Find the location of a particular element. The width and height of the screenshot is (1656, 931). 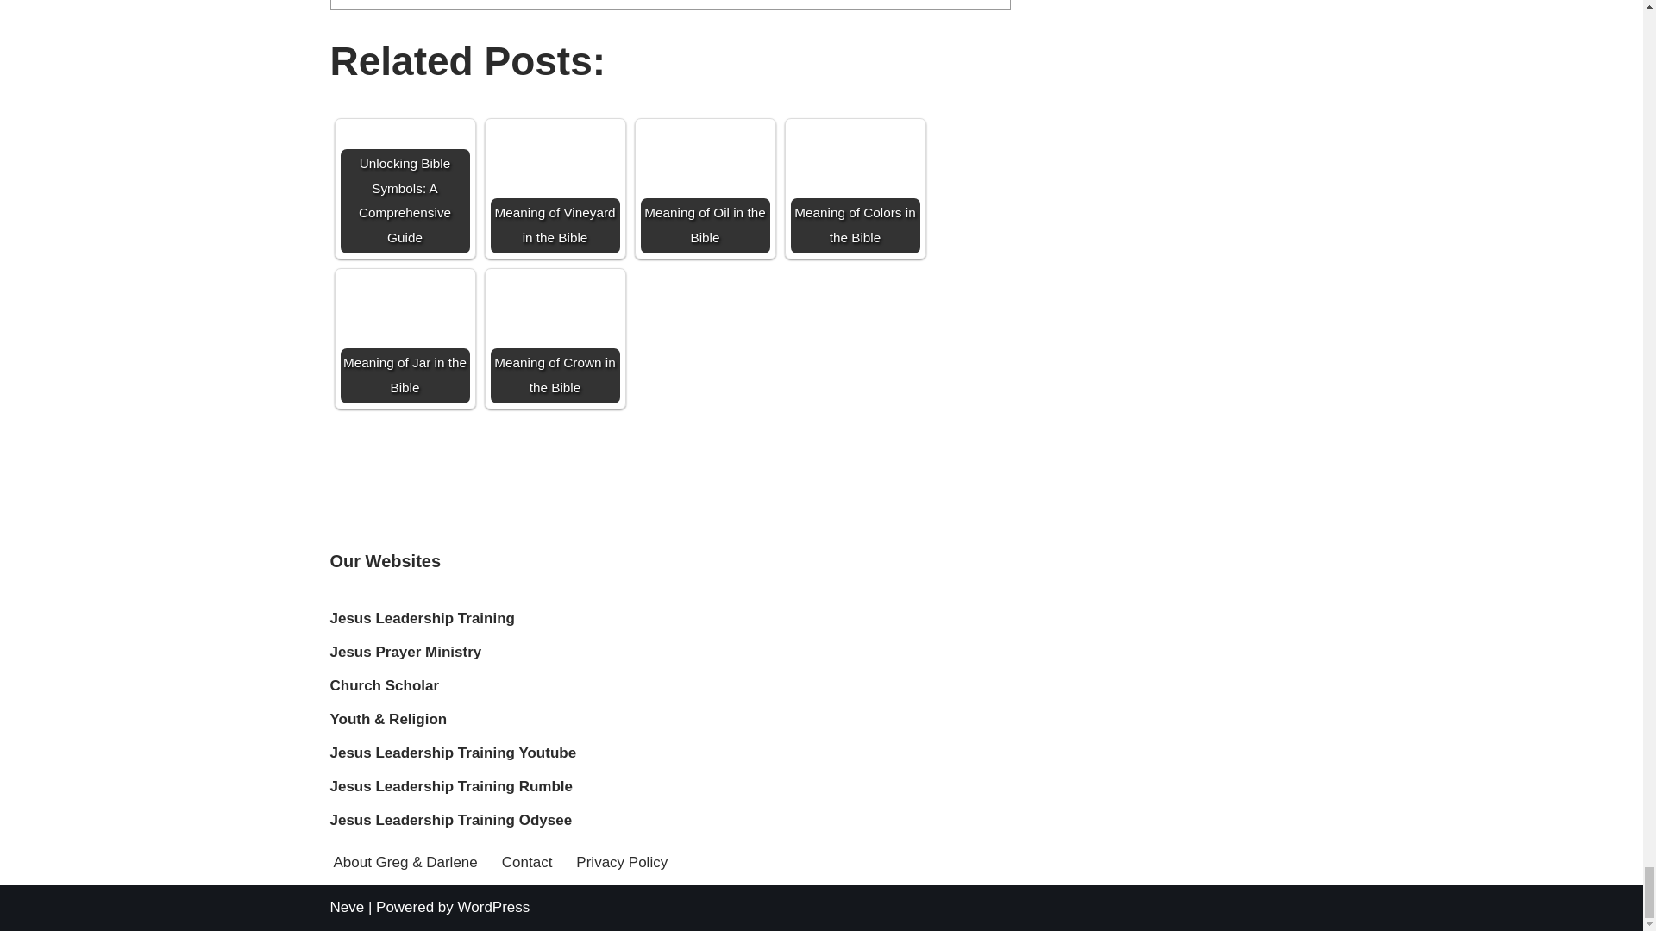

Meaning of Oil in the Bible is located at coordinates (704, 188).